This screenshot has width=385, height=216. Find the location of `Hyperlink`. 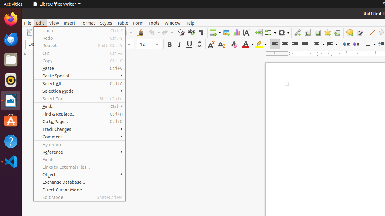

Hyperlink is located at coordinates (79, 145).